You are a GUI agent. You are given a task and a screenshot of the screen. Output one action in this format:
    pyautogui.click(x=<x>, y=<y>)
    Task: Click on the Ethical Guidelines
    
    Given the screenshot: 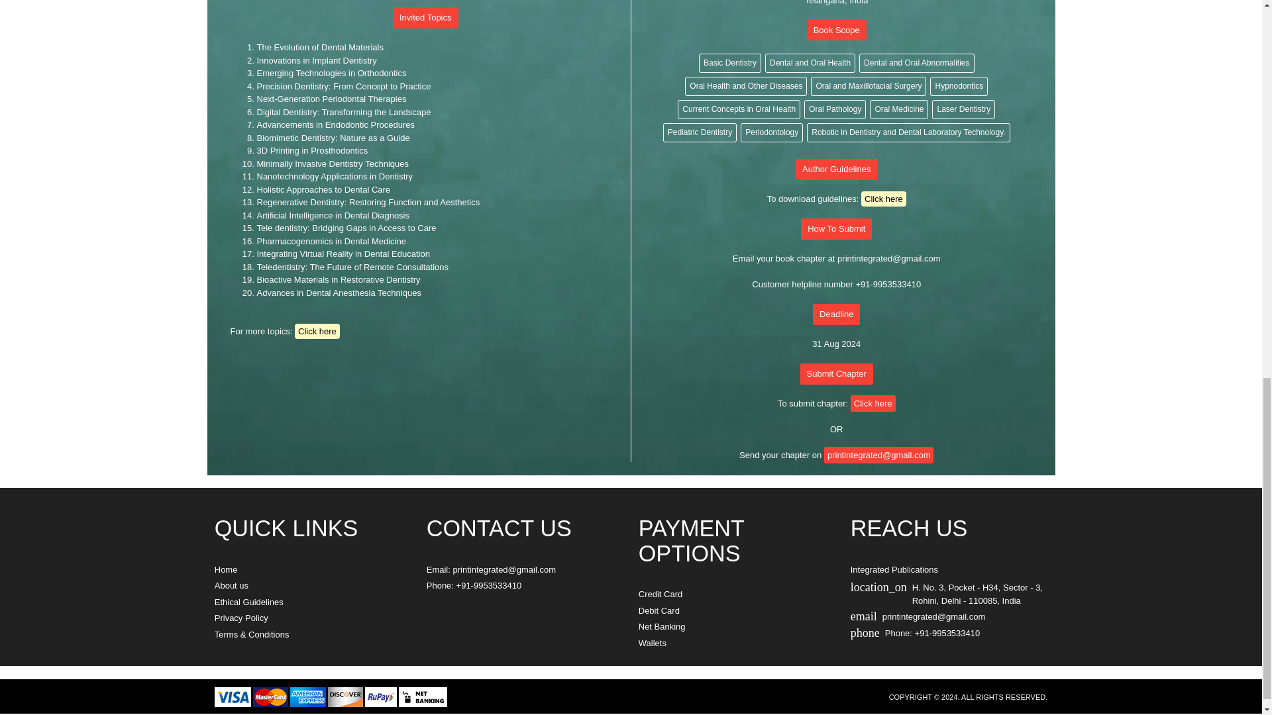 What is the action you would take?
    pyautogui.click(x=249, y=601)
    